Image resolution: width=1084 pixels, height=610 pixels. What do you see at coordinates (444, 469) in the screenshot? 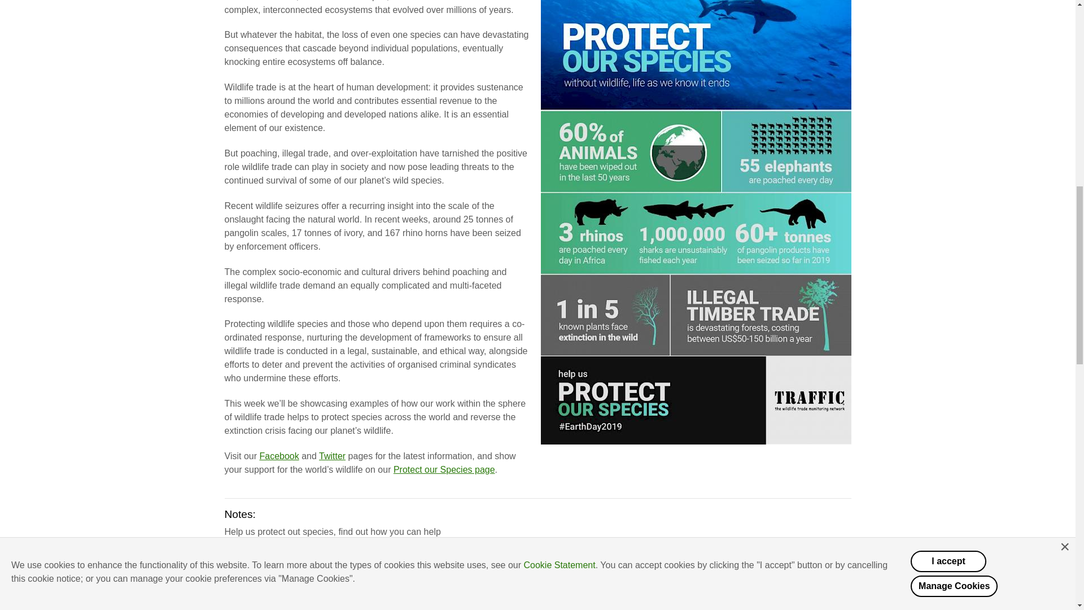
I see `Protect our Species page` at bounding box center [444, 469].